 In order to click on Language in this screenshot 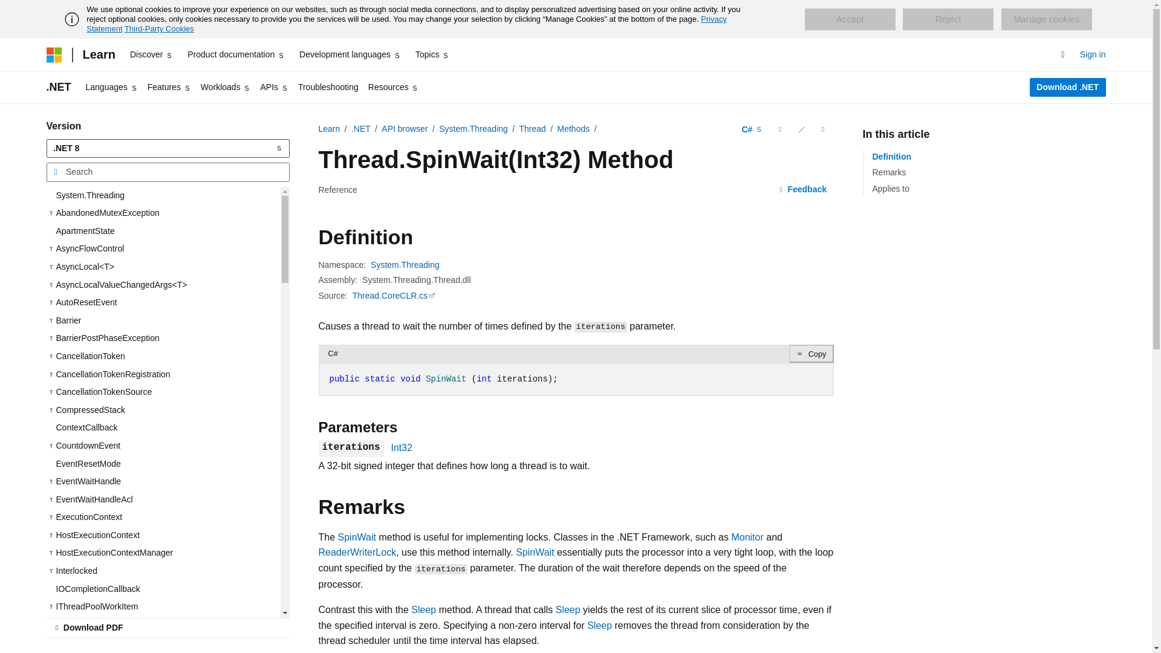, I will do `click(752, 129)`.